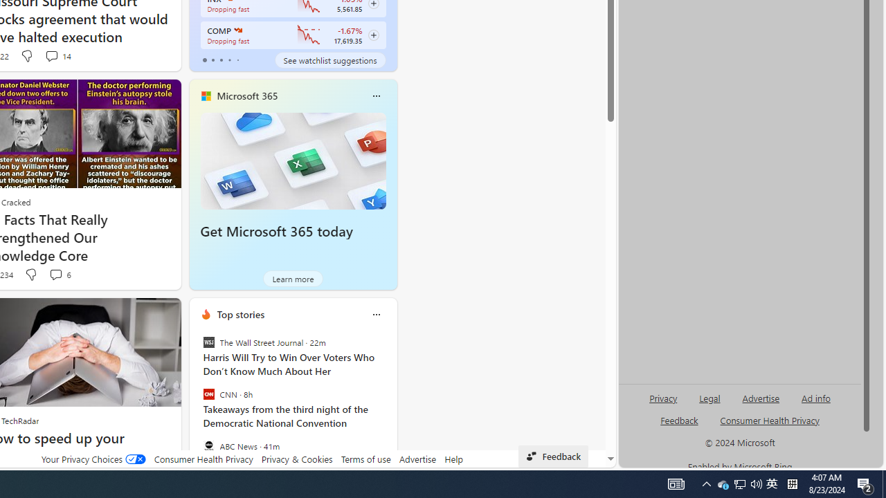  What do you see at coordinates (293, 160) in the screenshot?
I see `Get Microsoft 365 today` at bounding box center [293, 160].